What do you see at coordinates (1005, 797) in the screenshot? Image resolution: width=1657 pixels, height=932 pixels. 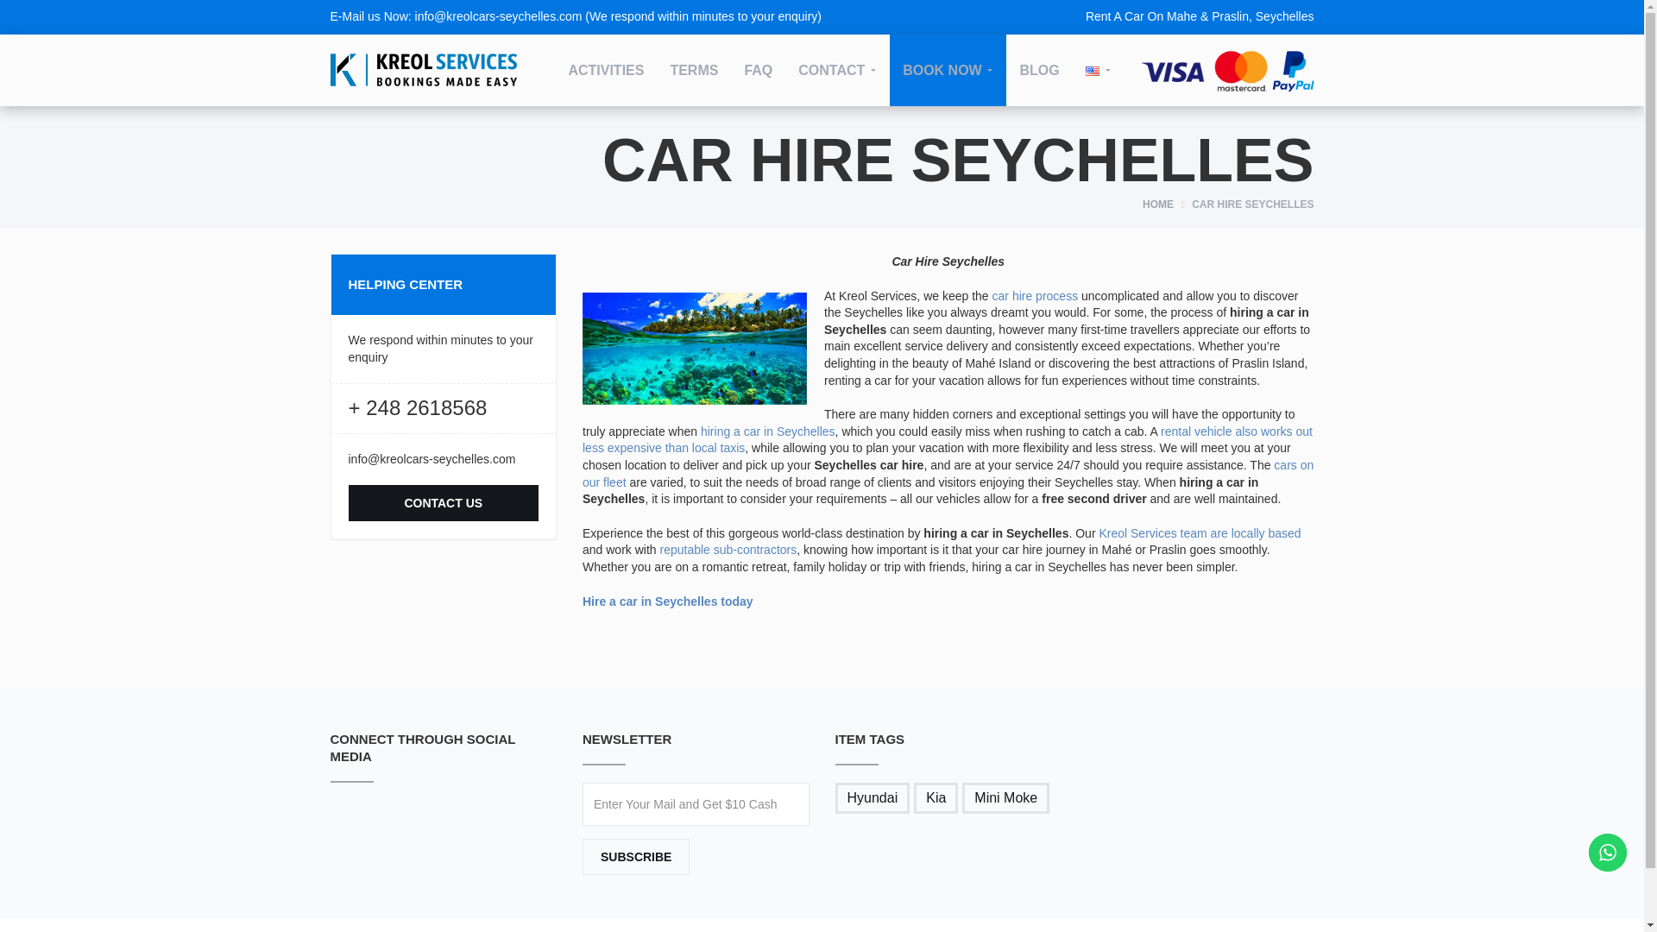 I see `Mini Moke` at bounding box center [1005, 797].